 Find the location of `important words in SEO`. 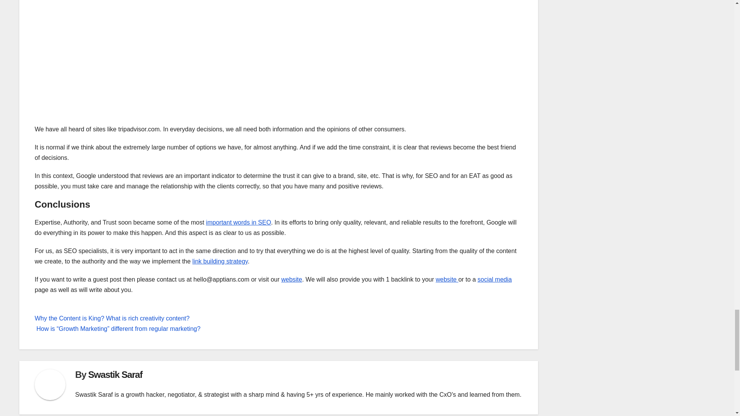

important words in SEO is located at coordinates (238, 223).